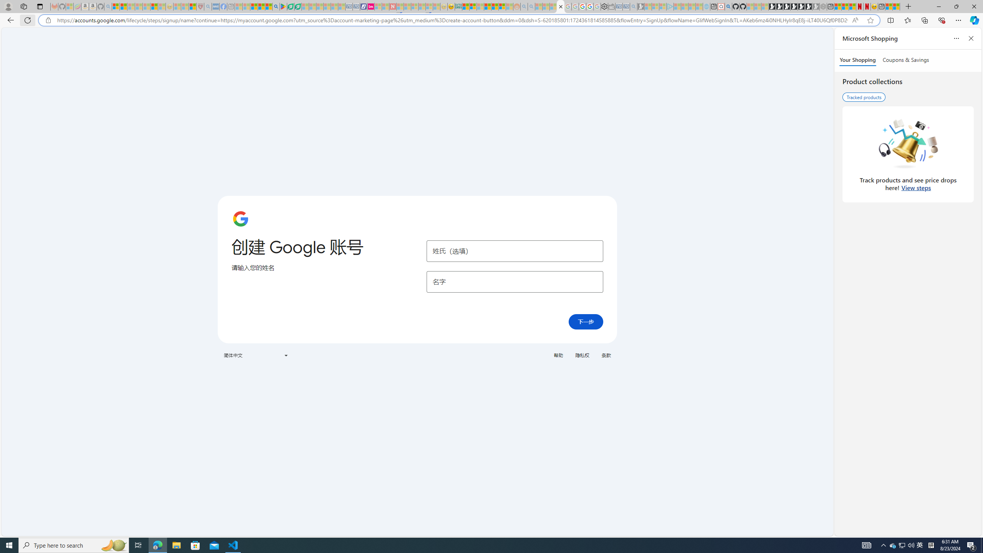 Image resolution: width=983 pixels, height=553 pixels. Describe the element at coordinates (786, 7) in the screenshot. I see `Play Cave FRVR in your browser | Games from Microsoft Start` at that location.